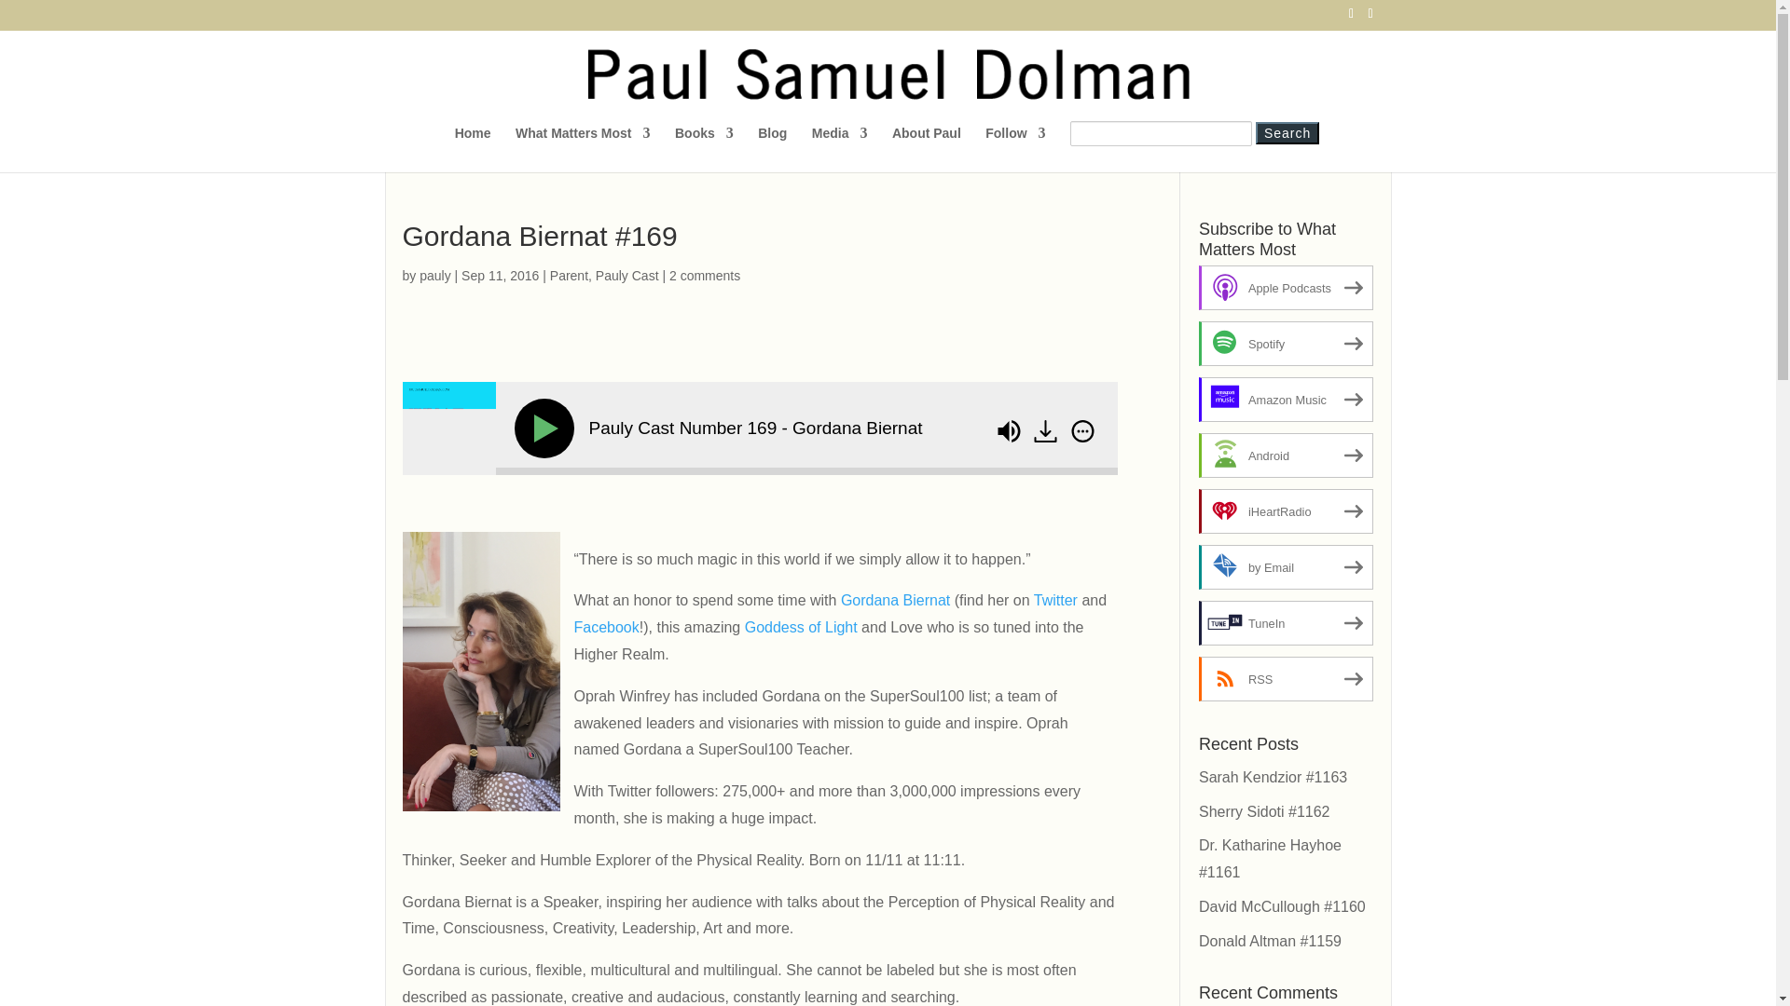  I want to click on Subscribe on TuneIn, so click(1287, 622).